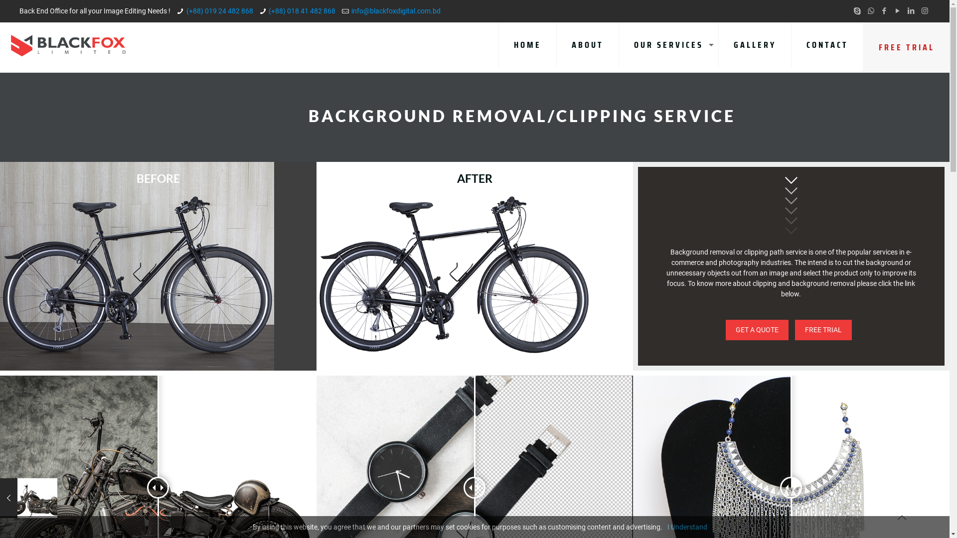  I want to click on WhatsApp, so click(871, 11).